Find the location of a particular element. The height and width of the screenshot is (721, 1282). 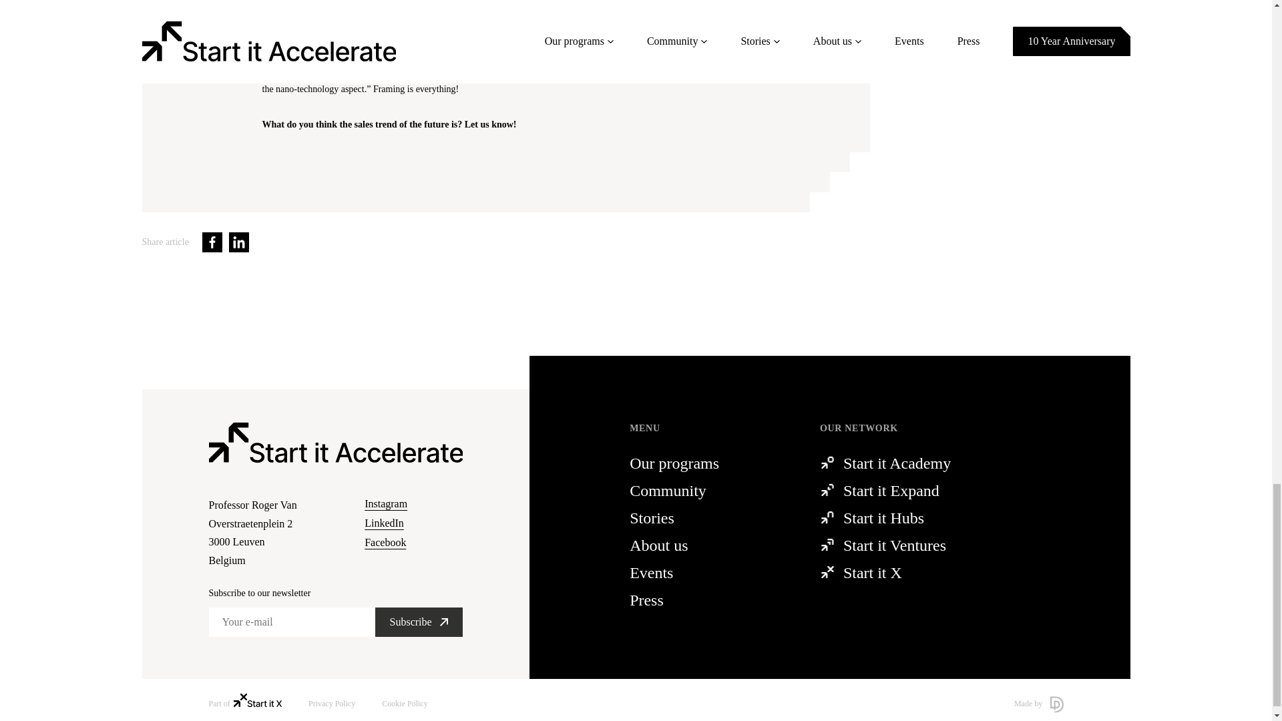

Facebook is located at coordinates (413, 543).